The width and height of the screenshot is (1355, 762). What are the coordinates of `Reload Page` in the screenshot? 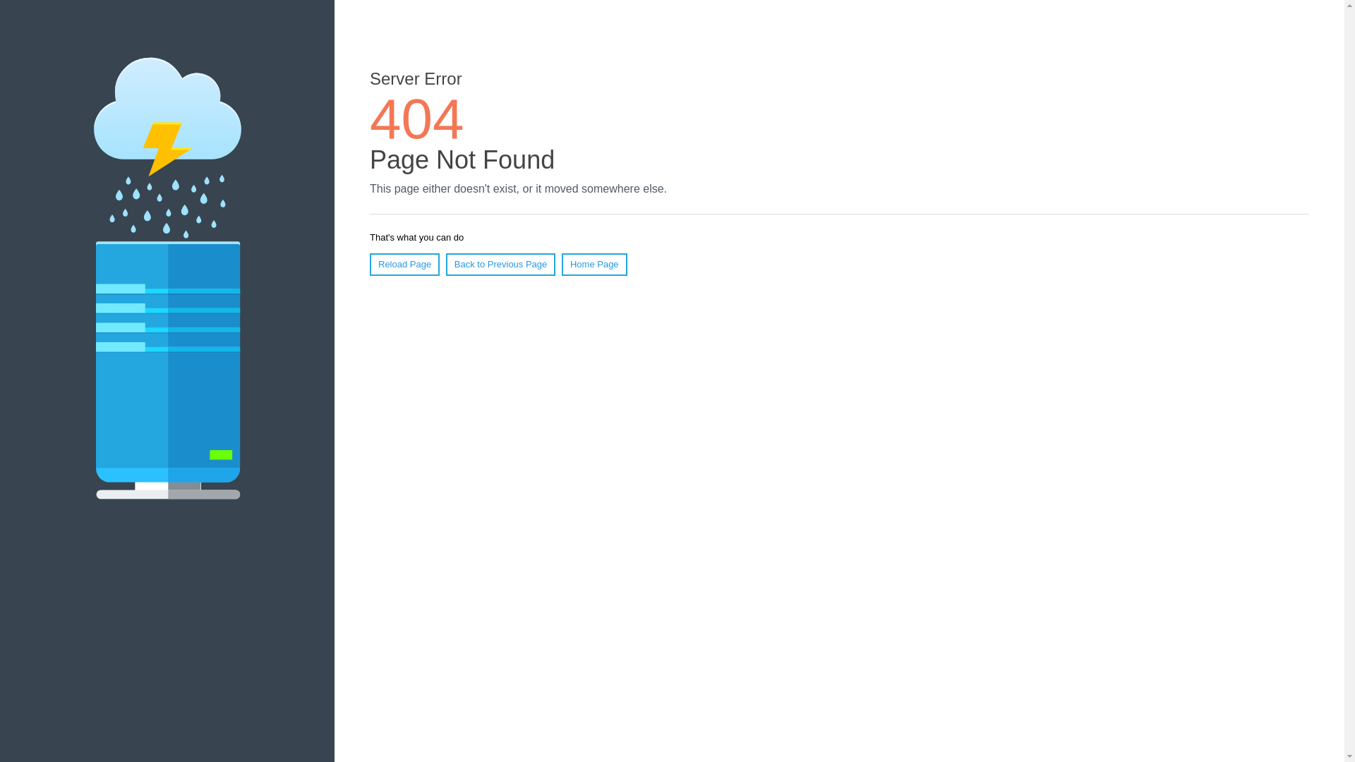 It's located at (405, 265).